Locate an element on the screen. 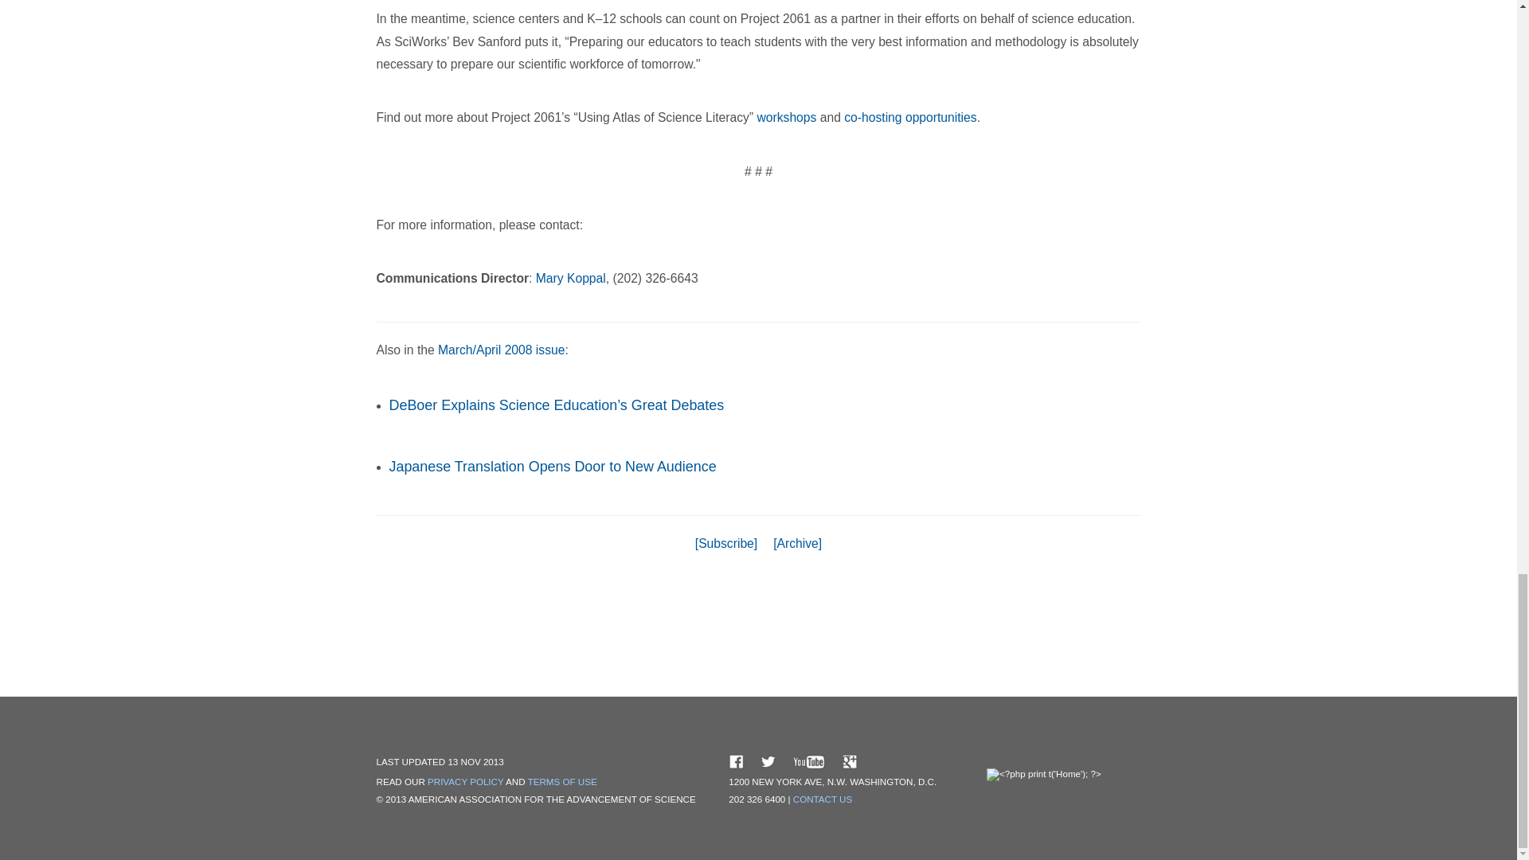 This screenshot has height=860, width=1529. Privacy Policy is located at coordinates (466, 782).